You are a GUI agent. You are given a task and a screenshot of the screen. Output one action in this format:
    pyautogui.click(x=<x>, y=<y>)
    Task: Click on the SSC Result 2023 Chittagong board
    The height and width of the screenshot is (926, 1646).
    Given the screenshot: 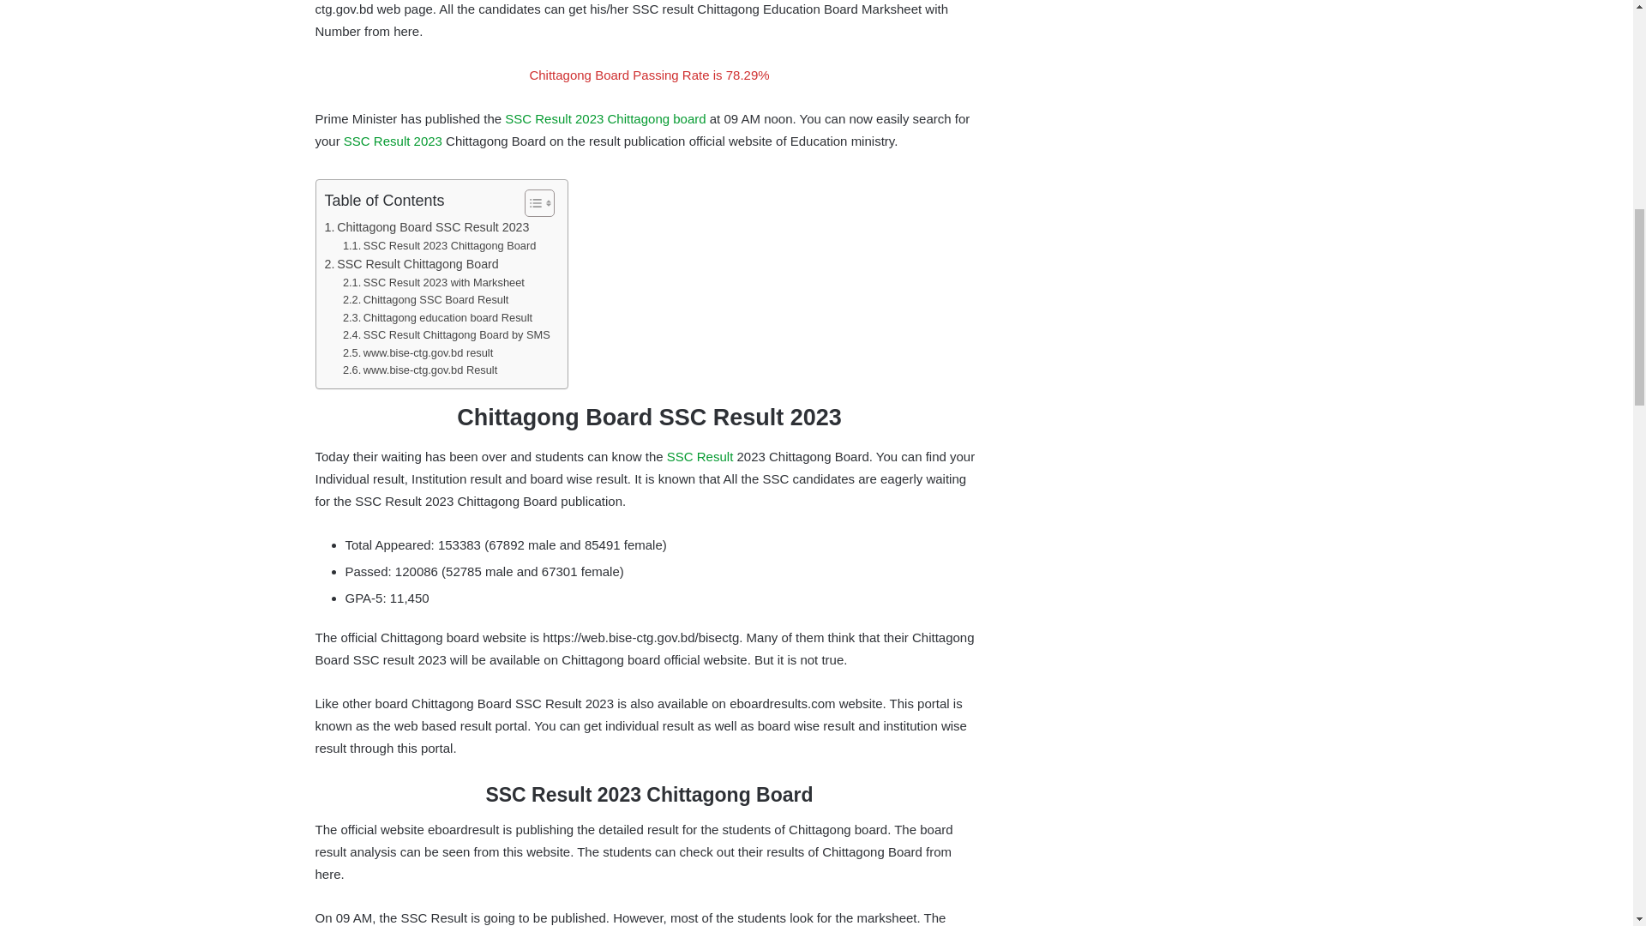 What is the action you would take?
    pyautogui.click(x=605, y=118)
    